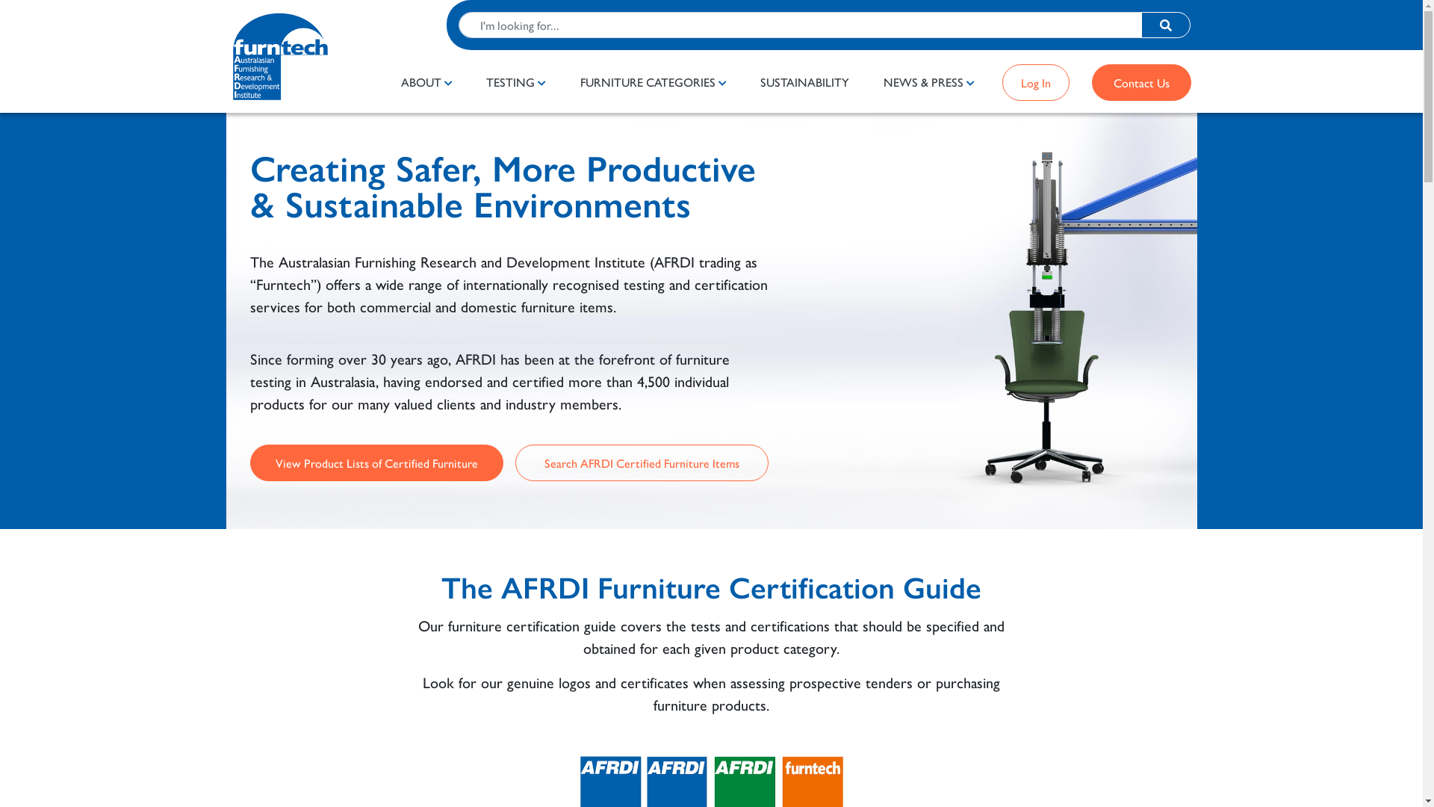  What do you see at coordinates (928, 82) in the screenshot?
I see `NEWS & PRESS` at bounding box center [928, 82].